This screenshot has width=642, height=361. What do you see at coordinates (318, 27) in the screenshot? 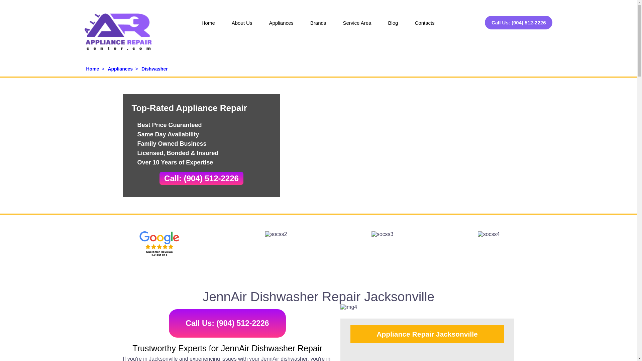
I see `Brands` at bounding box center [318, 27].